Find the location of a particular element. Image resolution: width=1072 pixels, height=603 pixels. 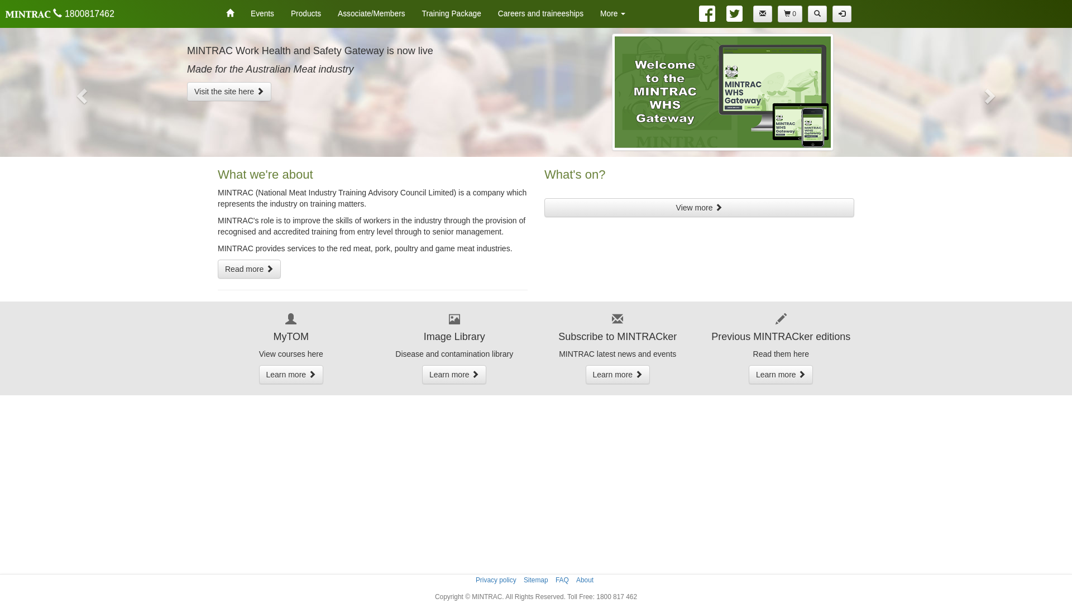

Products is located at coordinates (306, 14).